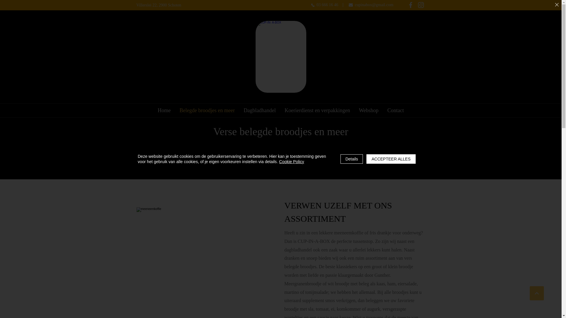 This screenshot has width=566, height=318. I want to click on Webshop, so click(368, 110).